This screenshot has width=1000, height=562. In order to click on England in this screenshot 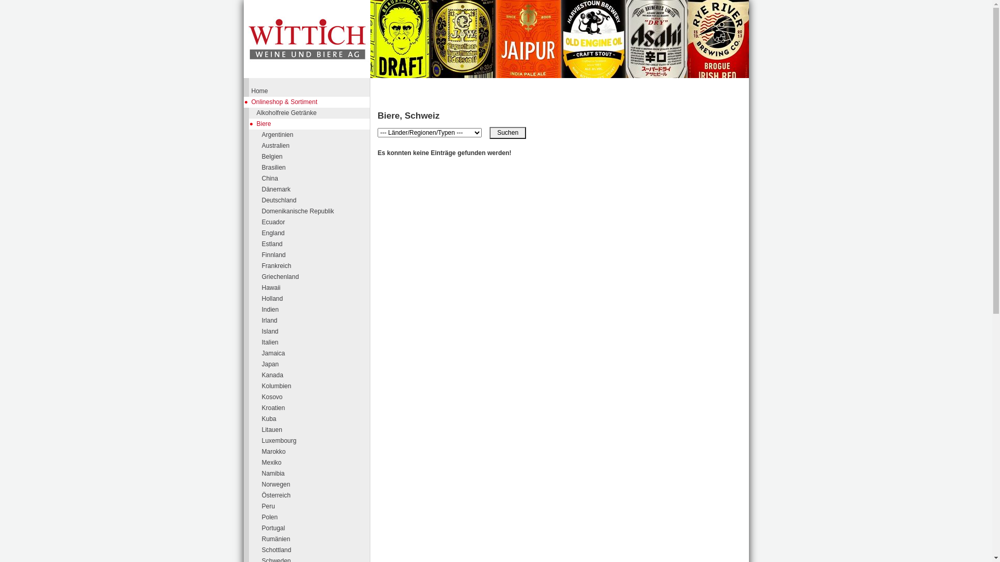, I will do `click(315, 233)`.